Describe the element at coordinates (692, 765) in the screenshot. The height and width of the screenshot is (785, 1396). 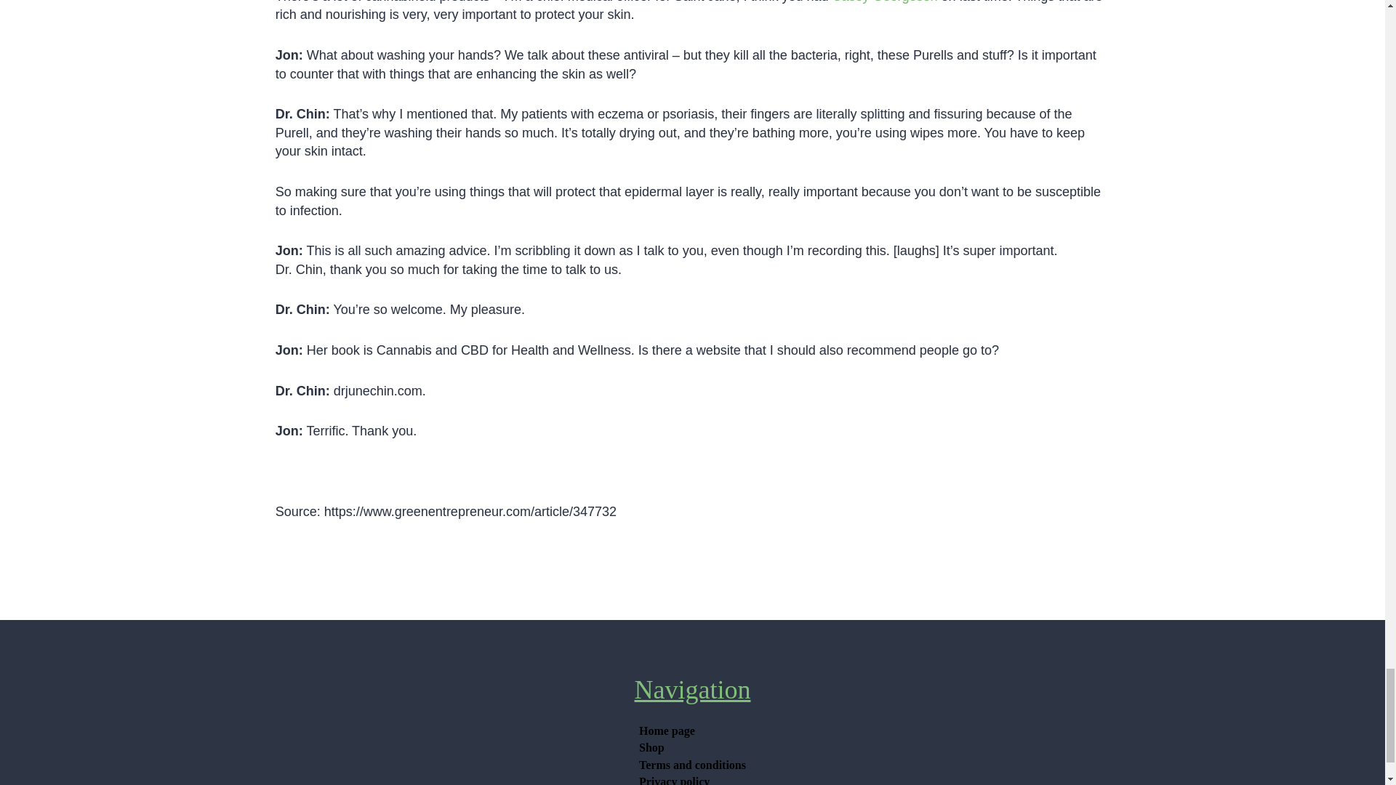
I see `Terms and conditions` at that location.